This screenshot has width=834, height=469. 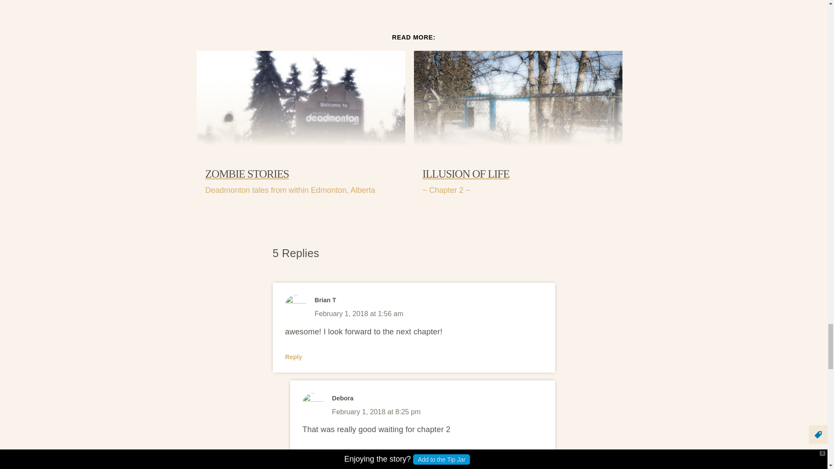 What do you see at coordinates (311, 454) in the screenshot?
I see `Reply` at bounding box center [311, 454].